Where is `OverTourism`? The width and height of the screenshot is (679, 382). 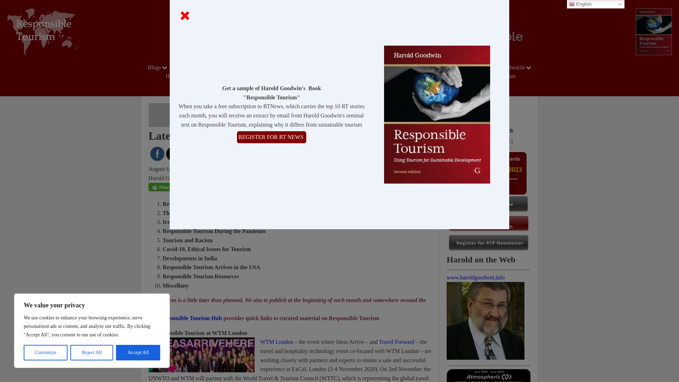
OverTourism is located at coordinates (432, 67).